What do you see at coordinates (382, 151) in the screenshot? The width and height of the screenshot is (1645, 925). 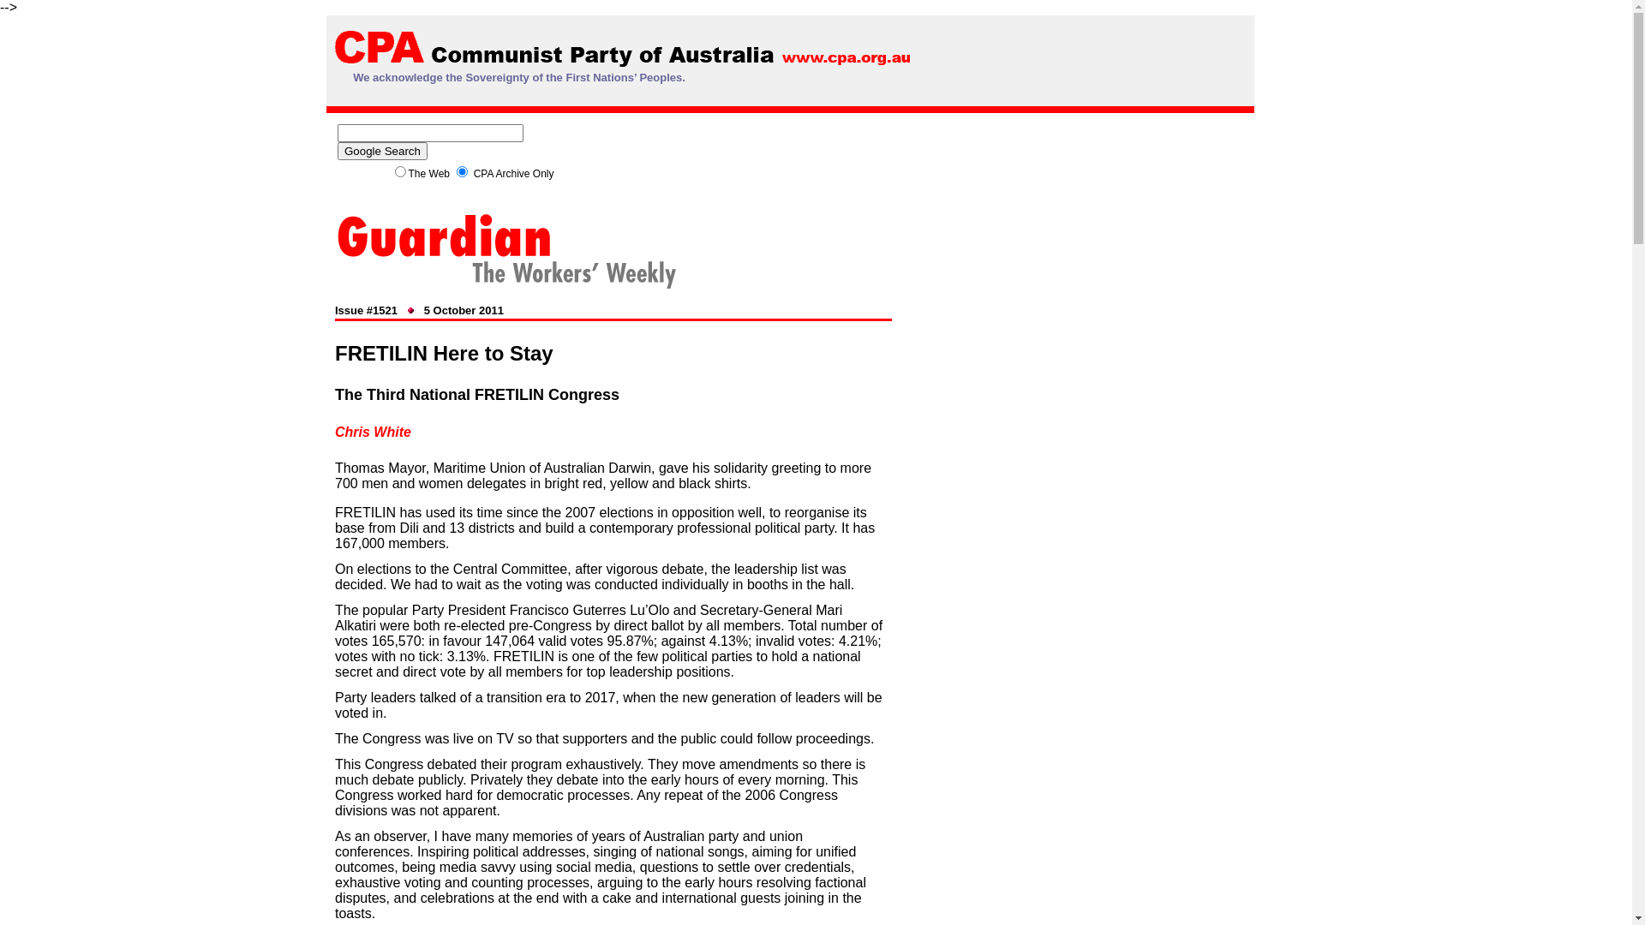 I see `Google Search` at bounding box center [382, 151].